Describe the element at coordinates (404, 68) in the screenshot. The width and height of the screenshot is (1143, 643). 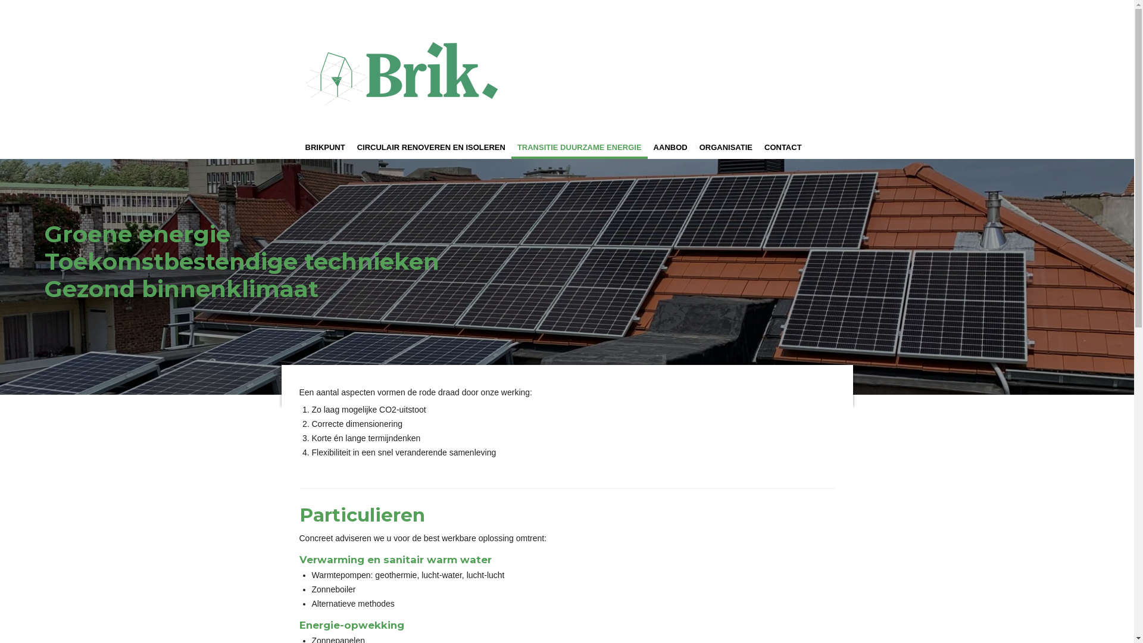
I see `brikpunt` at that location.